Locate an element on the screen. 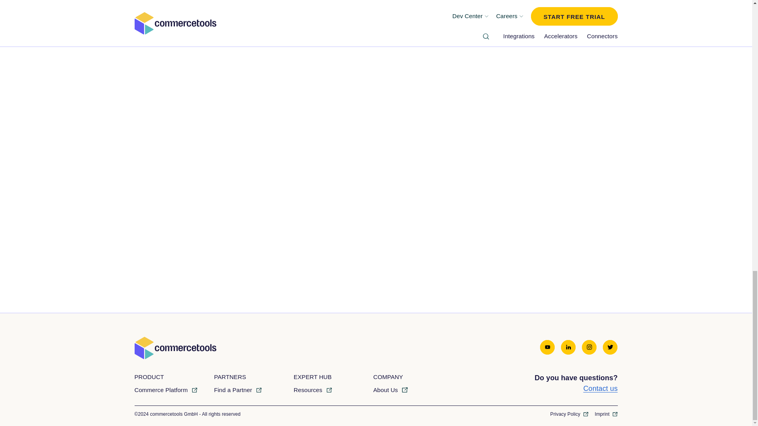 The image size is (758, 426). twitter is located at coordinates (610, 348).